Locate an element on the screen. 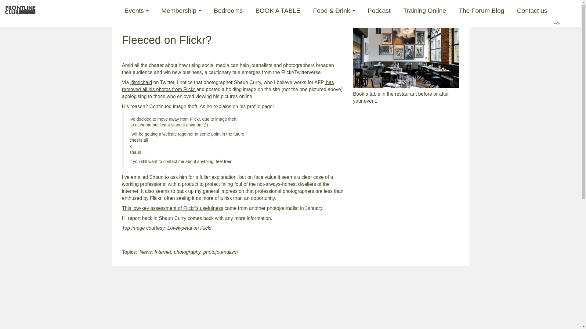  Book a table in the restaurant before or after your event. is located at coordinates (406, 98).